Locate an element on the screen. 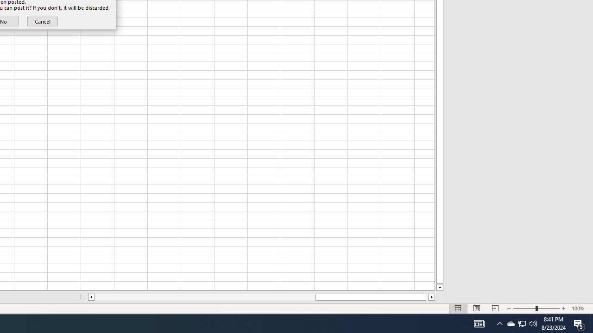 The width and height of the screenshot is (593, 333). User Promoted Notification Area is located at coordinates (564, 308).